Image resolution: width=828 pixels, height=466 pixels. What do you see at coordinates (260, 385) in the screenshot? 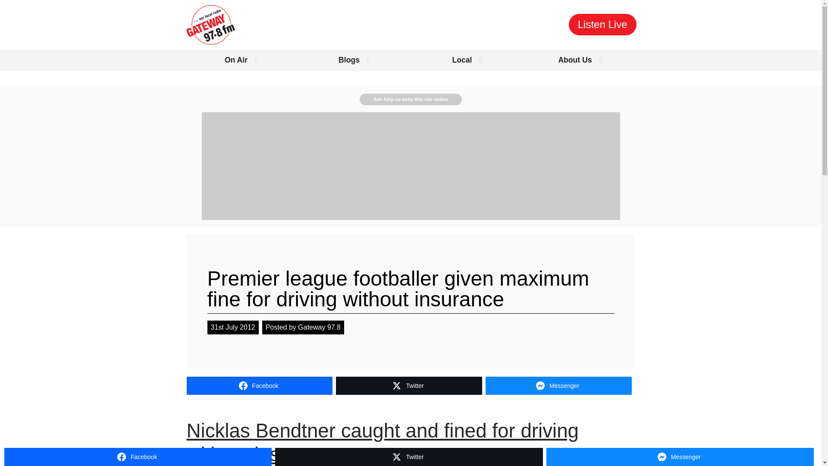
I see `Share on Facebook` at bounding box center [260, 385].